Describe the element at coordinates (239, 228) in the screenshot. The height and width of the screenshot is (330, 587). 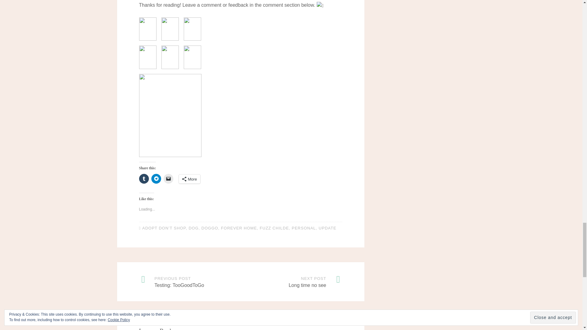
I see `FOREVER HOME` at that location.